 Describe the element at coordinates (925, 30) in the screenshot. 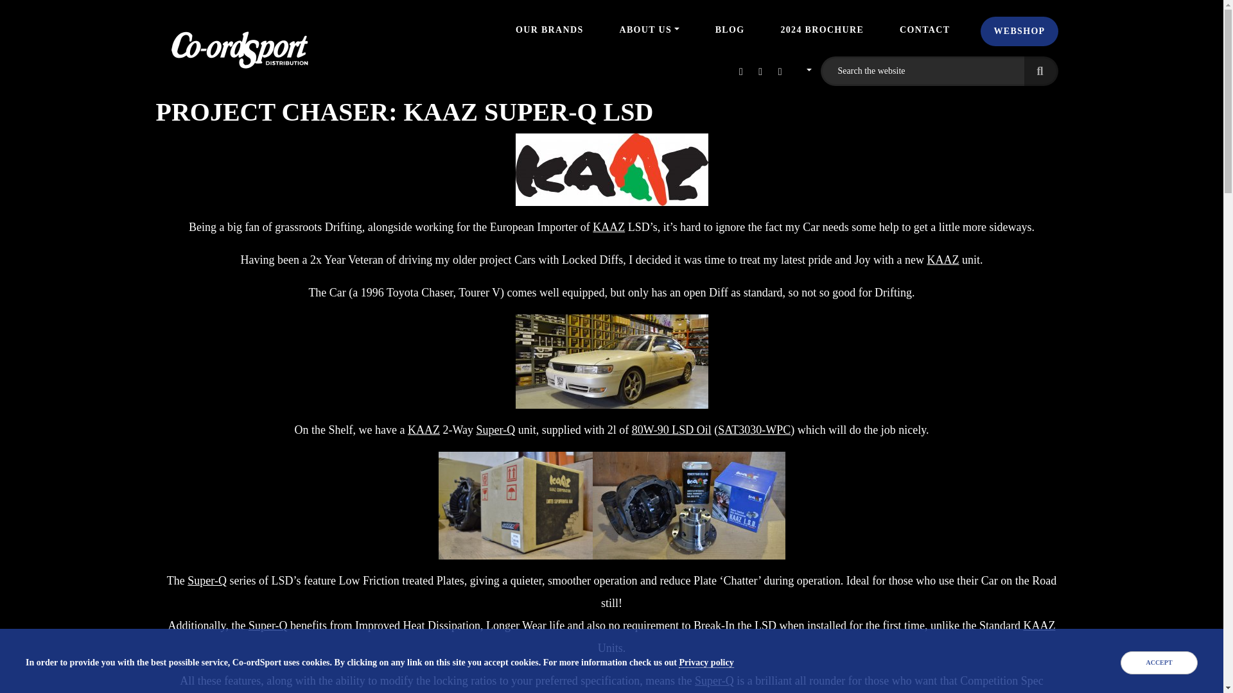

I see `Contact` at that location.